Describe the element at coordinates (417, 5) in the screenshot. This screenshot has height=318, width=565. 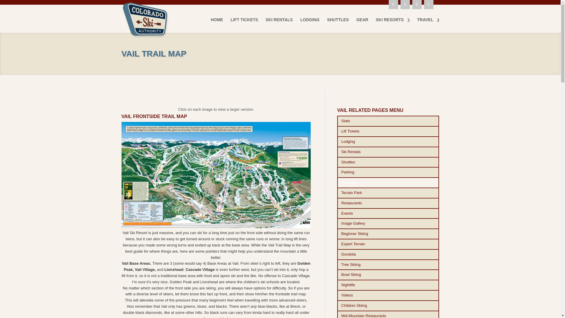
I see `Follow on Twitter` at that location.